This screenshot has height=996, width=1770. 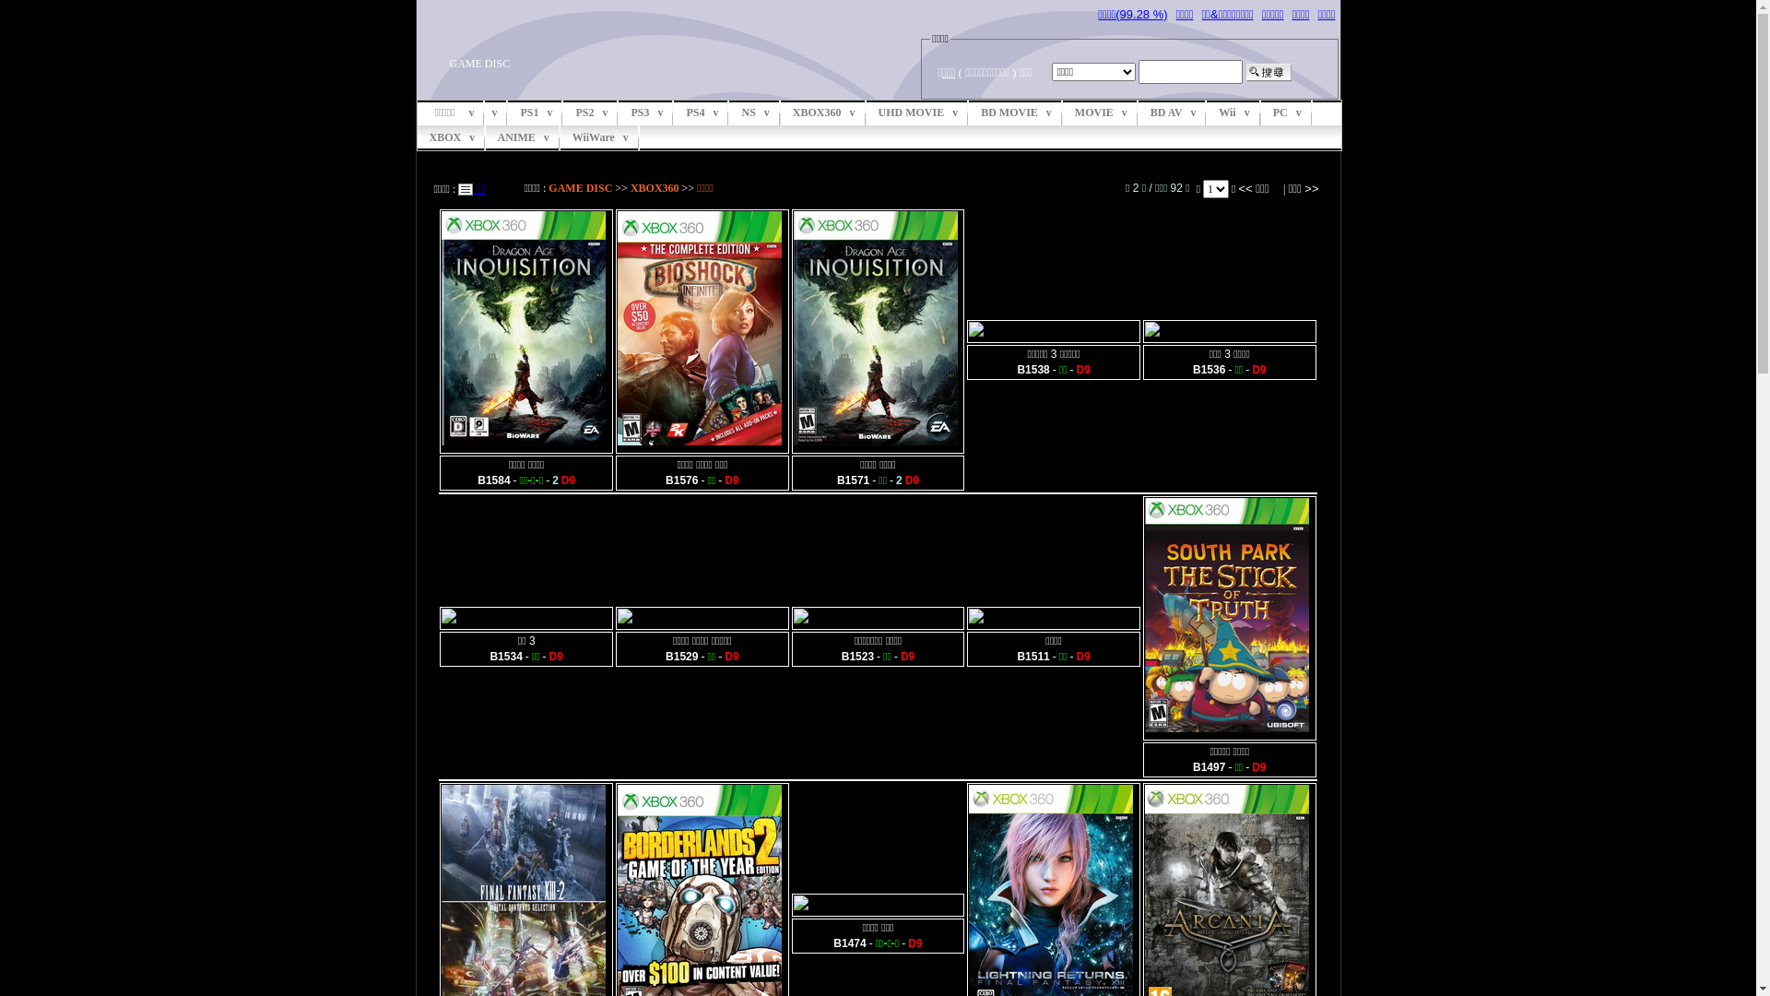 I want to click on   BD AV  , so click(x=1173, y=113).